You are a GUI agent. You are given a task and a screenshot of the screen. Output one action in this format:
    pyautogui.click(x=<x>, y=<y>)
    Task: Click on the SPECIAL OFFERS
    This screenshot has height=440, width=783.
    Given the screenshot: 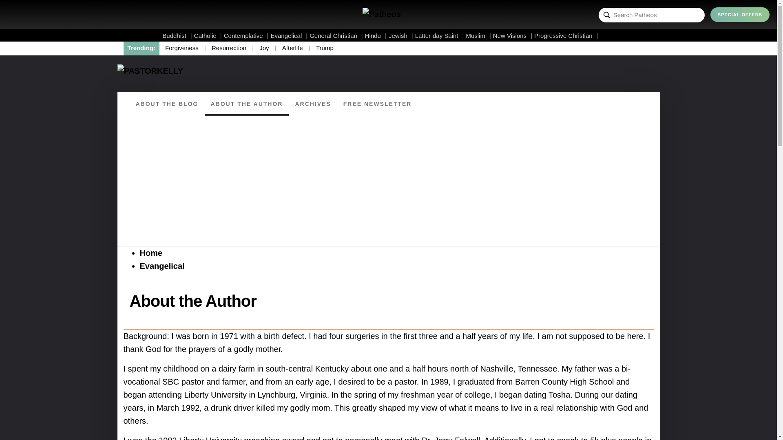 What is the action you would take?
    pyautogui.click(x=740, y=15)
    